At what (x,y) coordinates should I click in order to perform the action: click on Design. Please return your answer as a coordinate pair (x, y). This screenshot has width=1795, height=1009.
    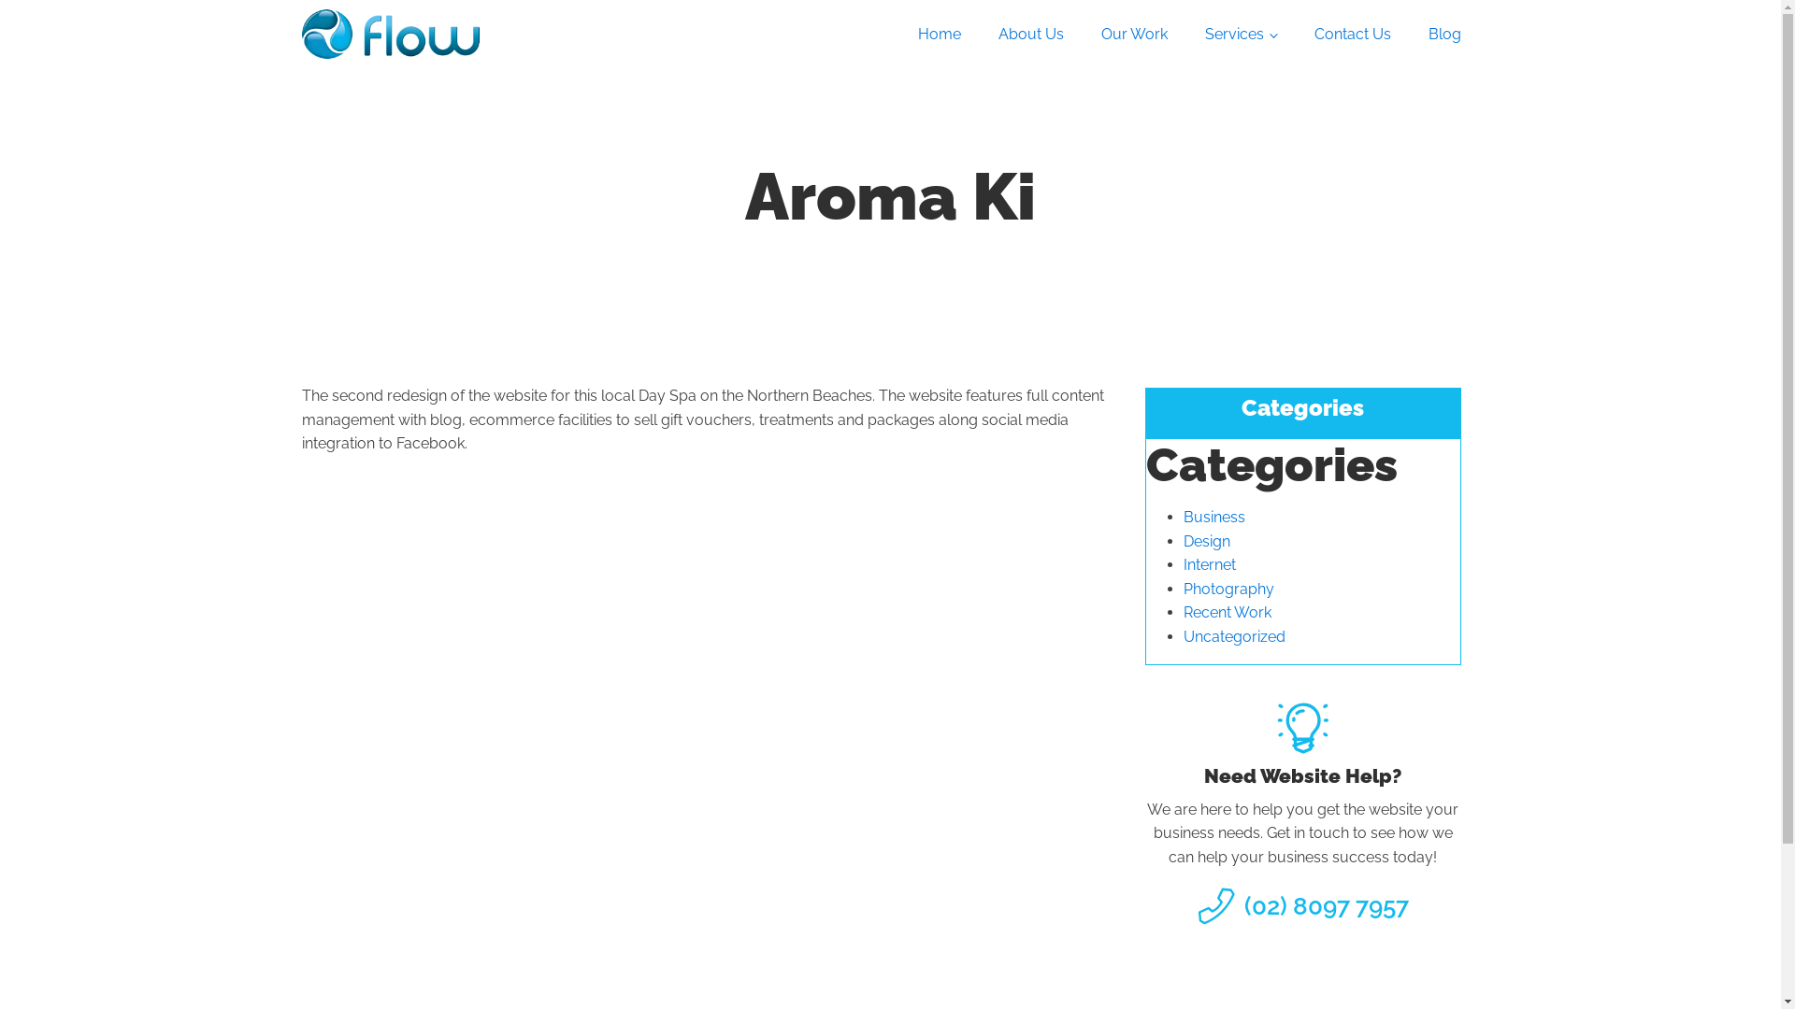
    Looking at the image, I should click on (1207, 542).